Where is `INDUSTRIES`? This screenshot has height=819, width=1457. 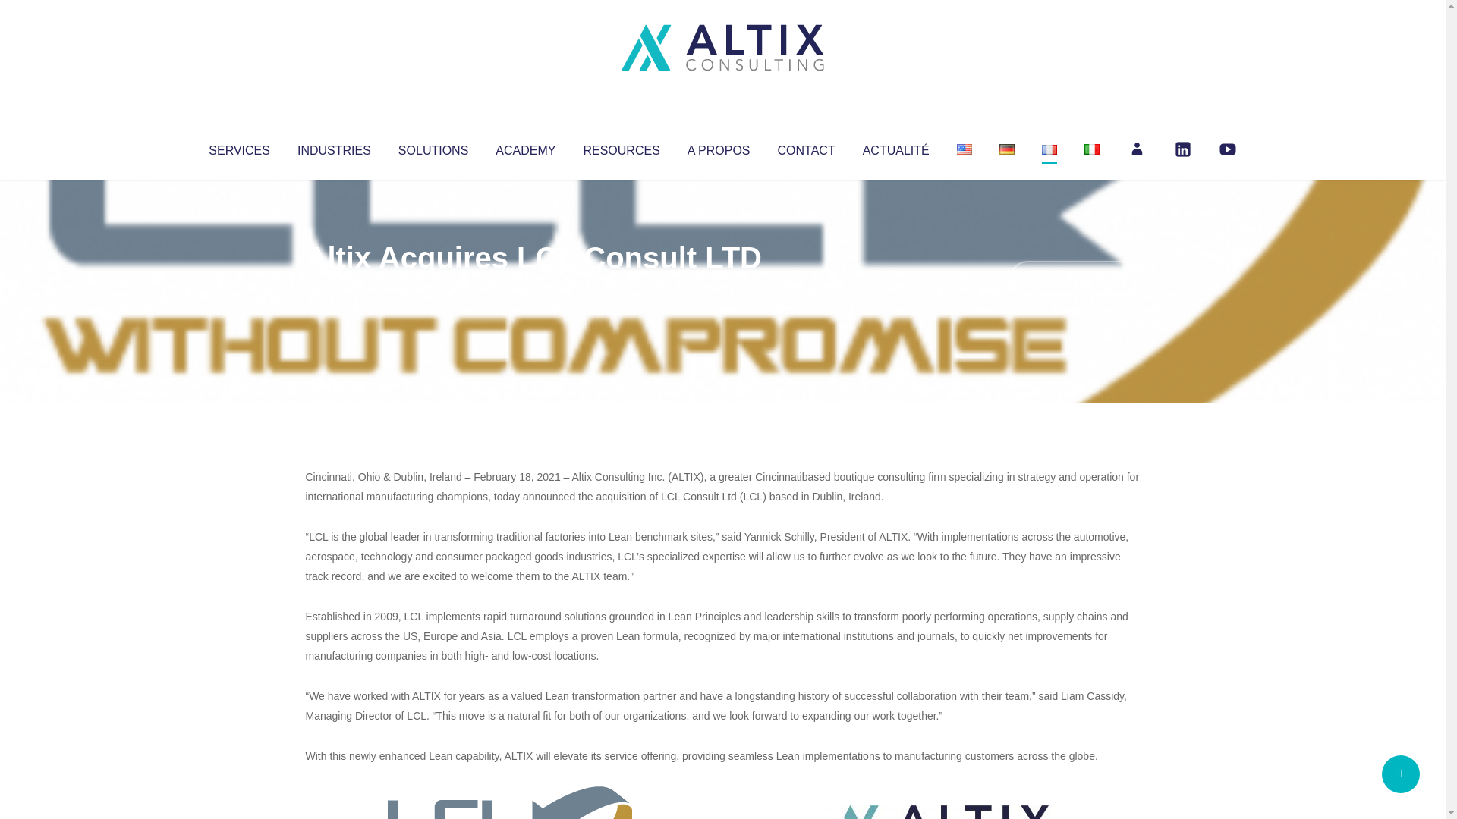
INDUSTRIES is located at coordinates (334, 147).